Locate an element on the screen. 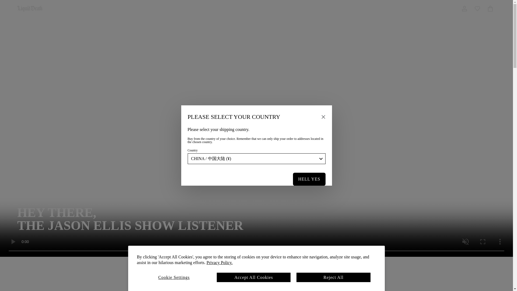 The width and height of the screenshot is (517, 291). Go to Account Page is located at coordinates (464, 8).